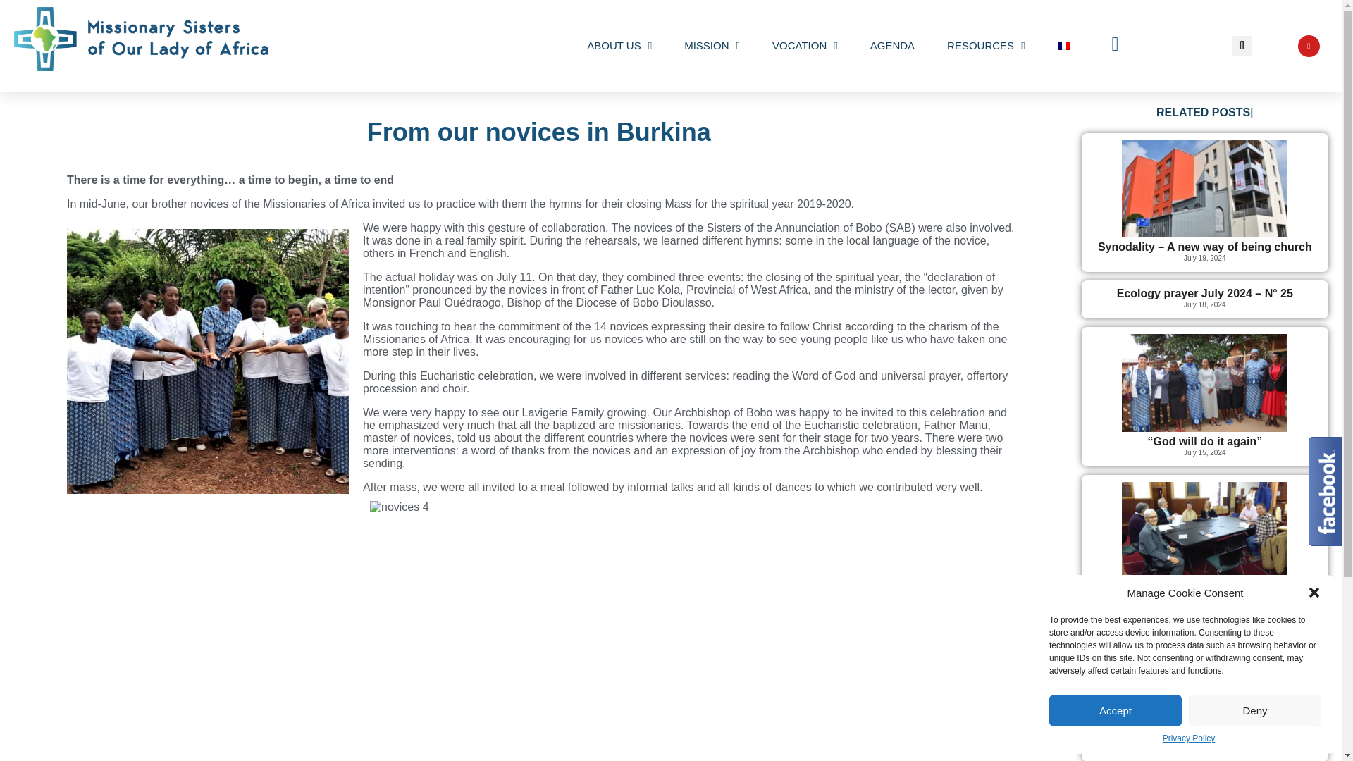  I want to click on Deny, so click(1255, 710).